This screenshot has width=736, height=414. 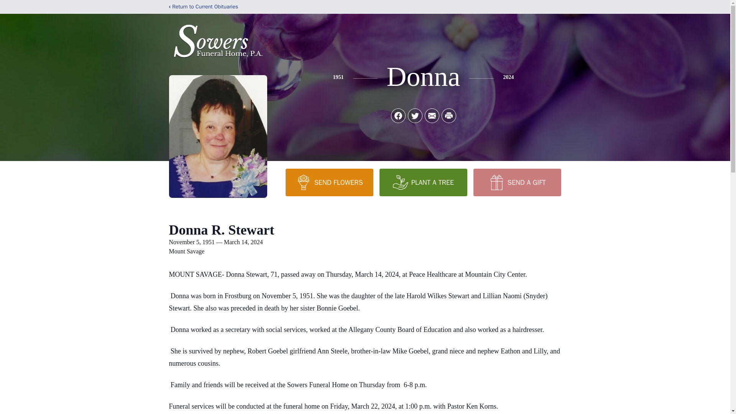 I want to click on SEND A GIFT, so click(x=517, y=182).